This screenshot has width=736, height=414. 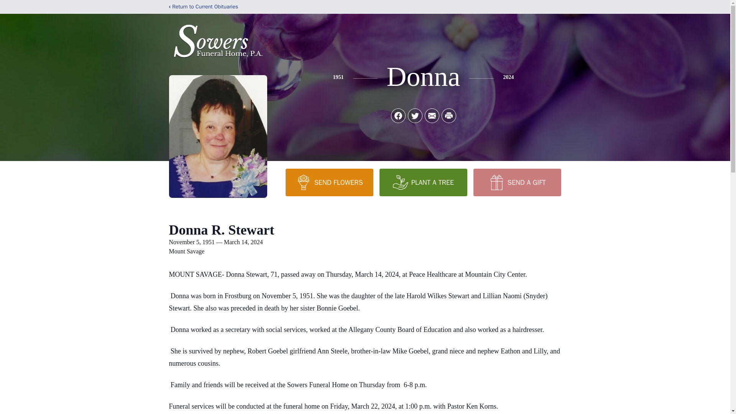 I want to click on SEND A GIFT, so click(x=517, y=182).